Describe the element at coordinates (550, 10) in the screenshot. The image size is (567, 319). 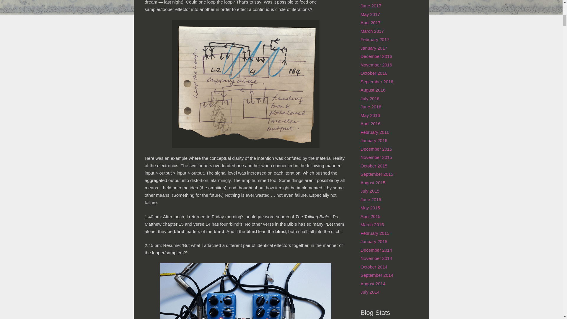
I see `Back to top` at that location.